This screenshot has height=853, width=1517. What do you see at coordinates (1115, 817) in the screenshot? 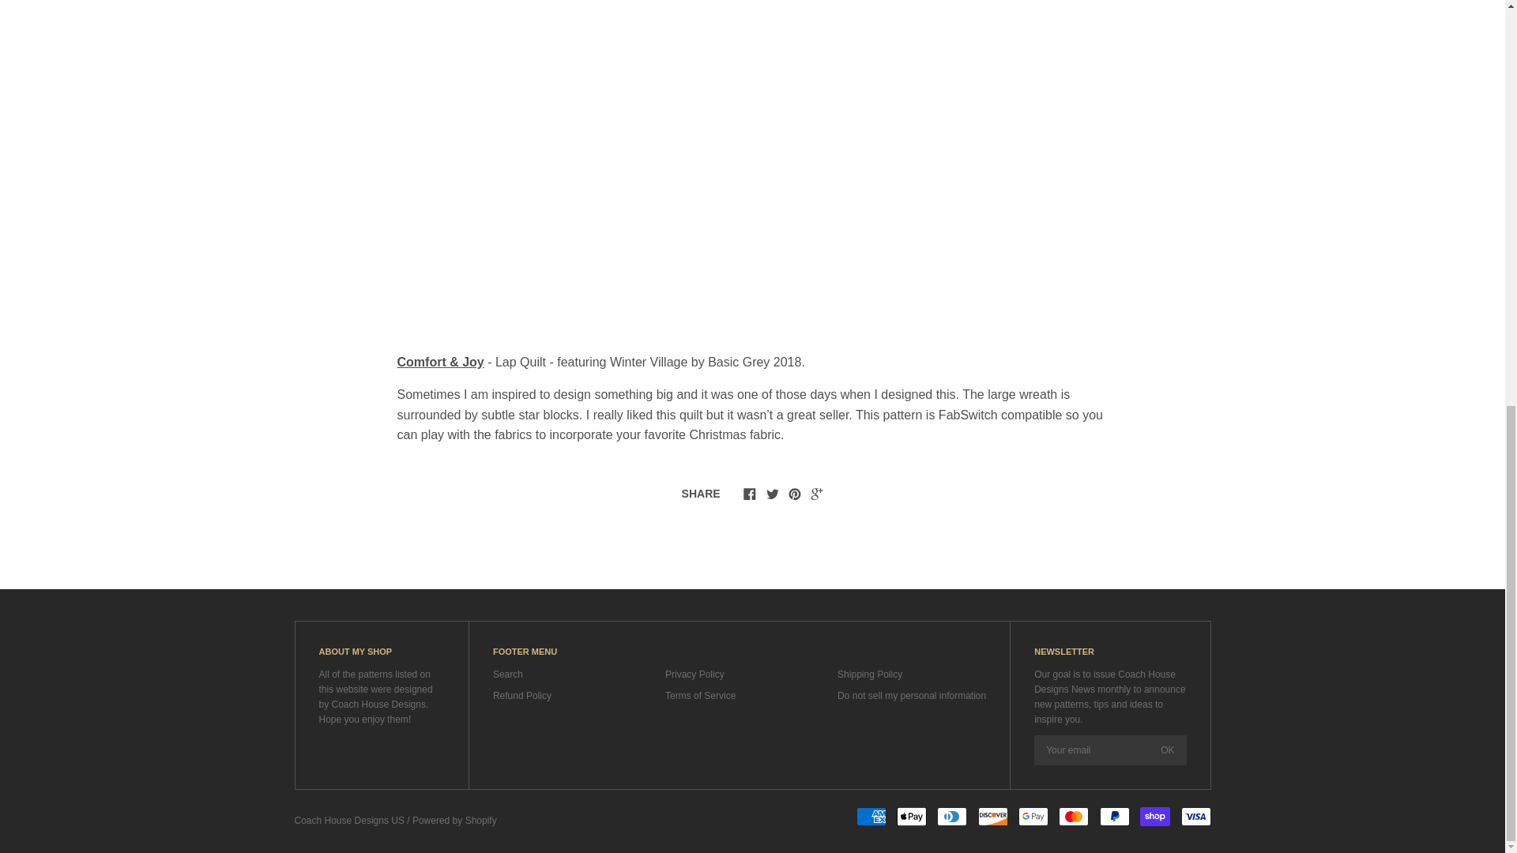
I see `PayPal` at bounding box center [1115, 817].